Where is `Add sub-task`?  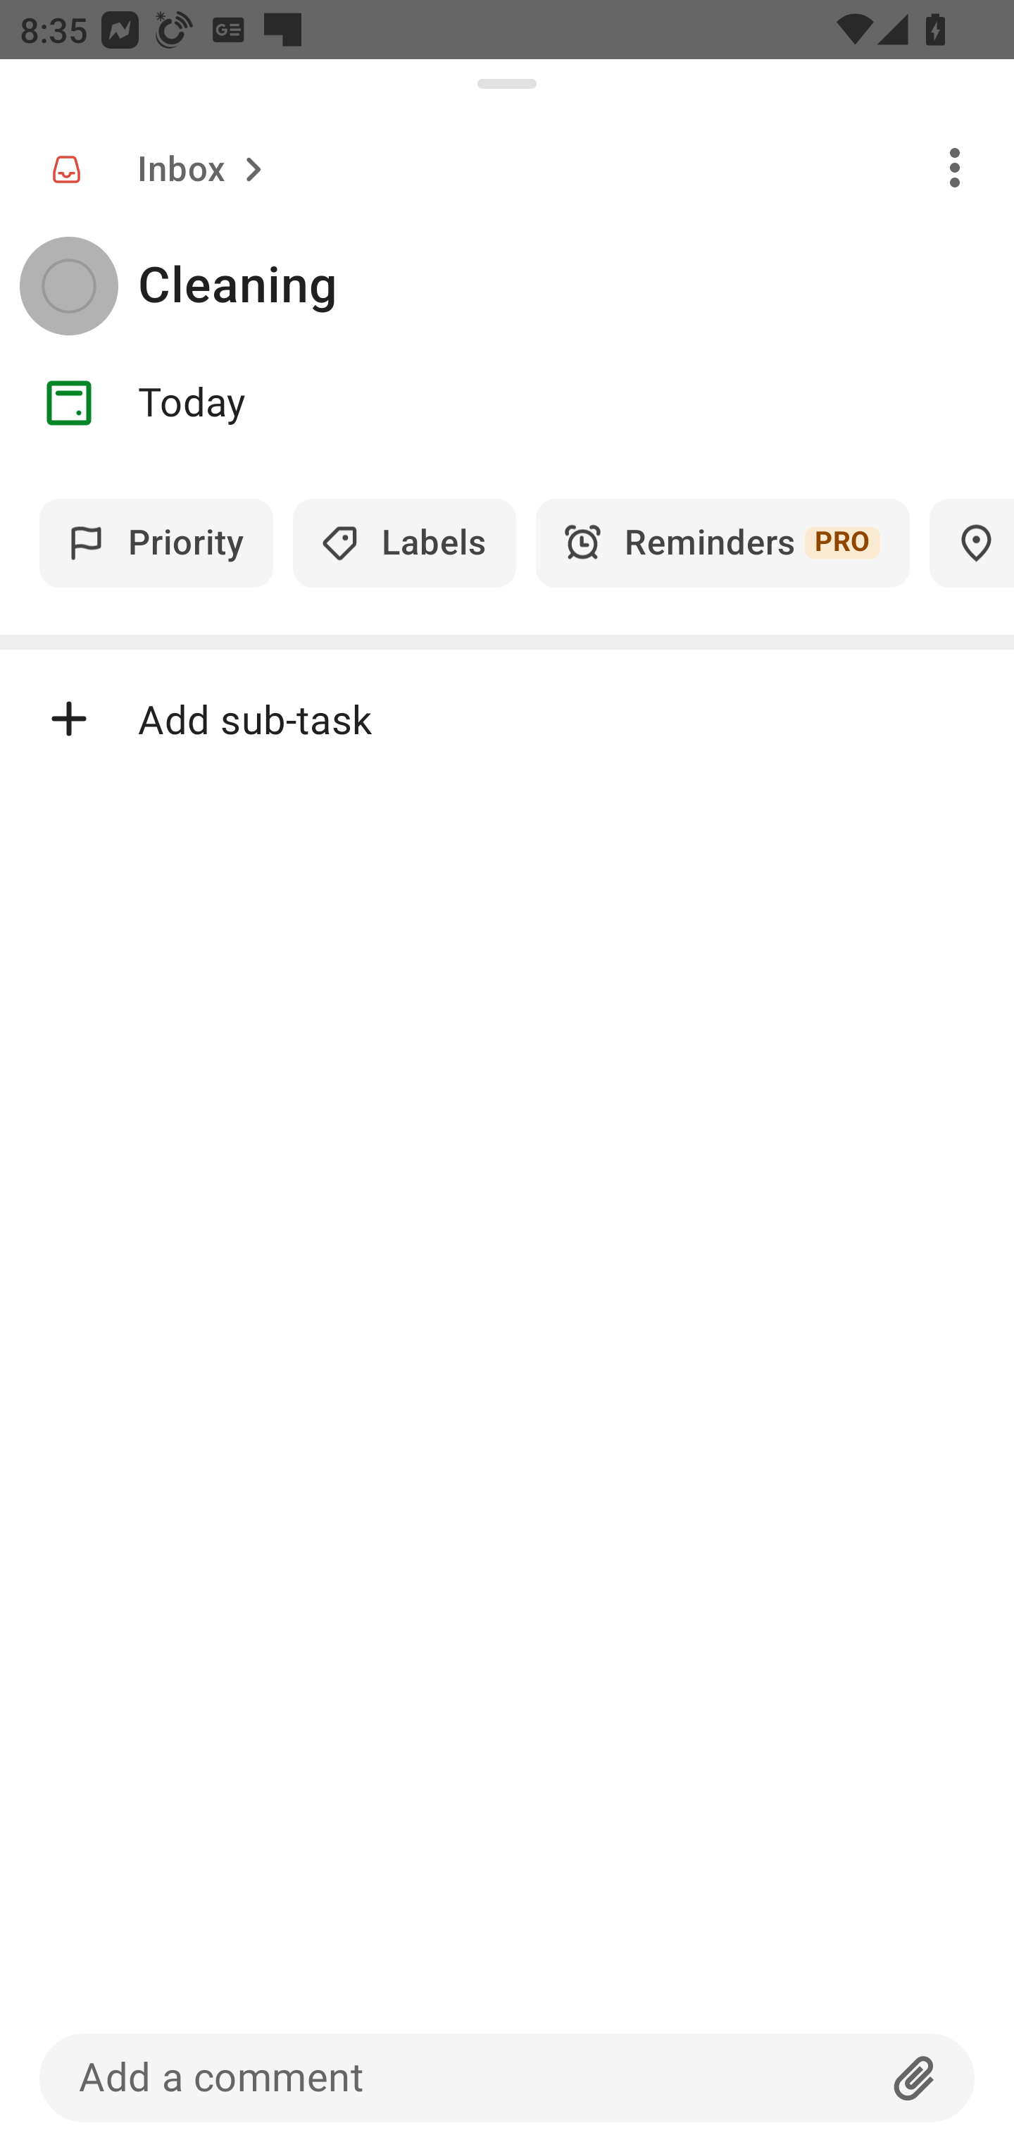
Add sub-task is located at coordinates (507, 719).